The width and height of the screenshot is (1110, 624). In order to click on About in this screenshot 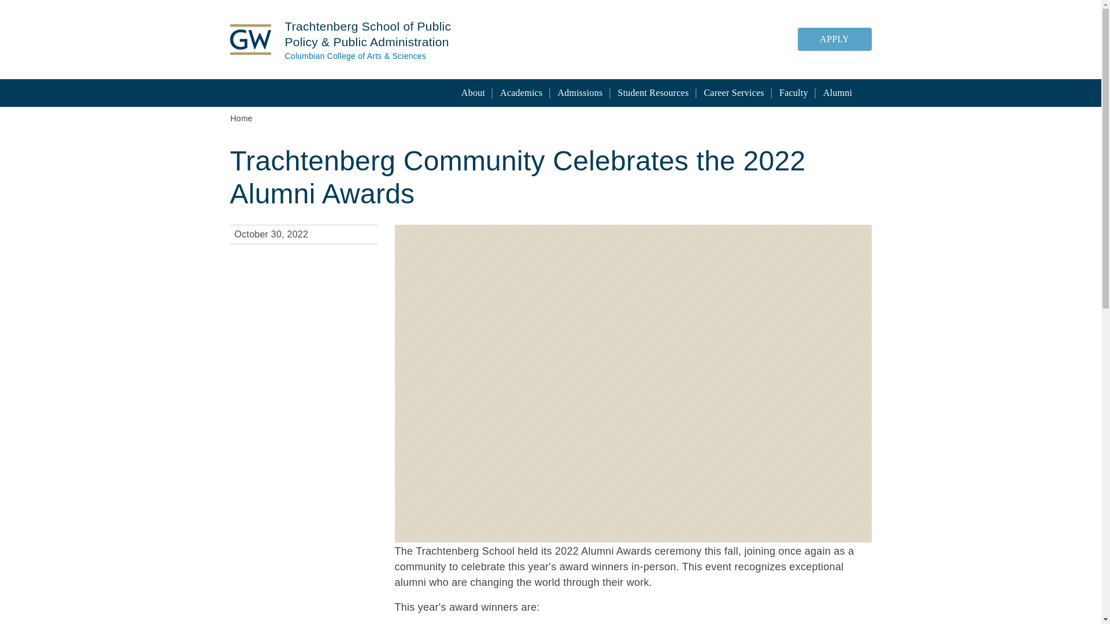, I will do `click(473, 92)`.